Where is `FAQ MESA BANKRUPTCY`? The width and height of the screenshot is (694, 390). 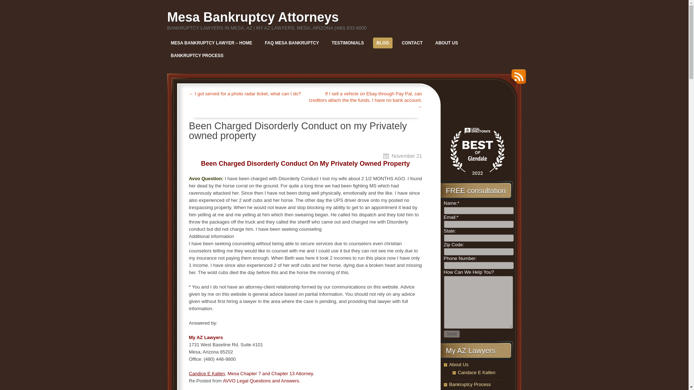
FAQ MESA BANKRUPTCY is located at coordinates (292, 43).